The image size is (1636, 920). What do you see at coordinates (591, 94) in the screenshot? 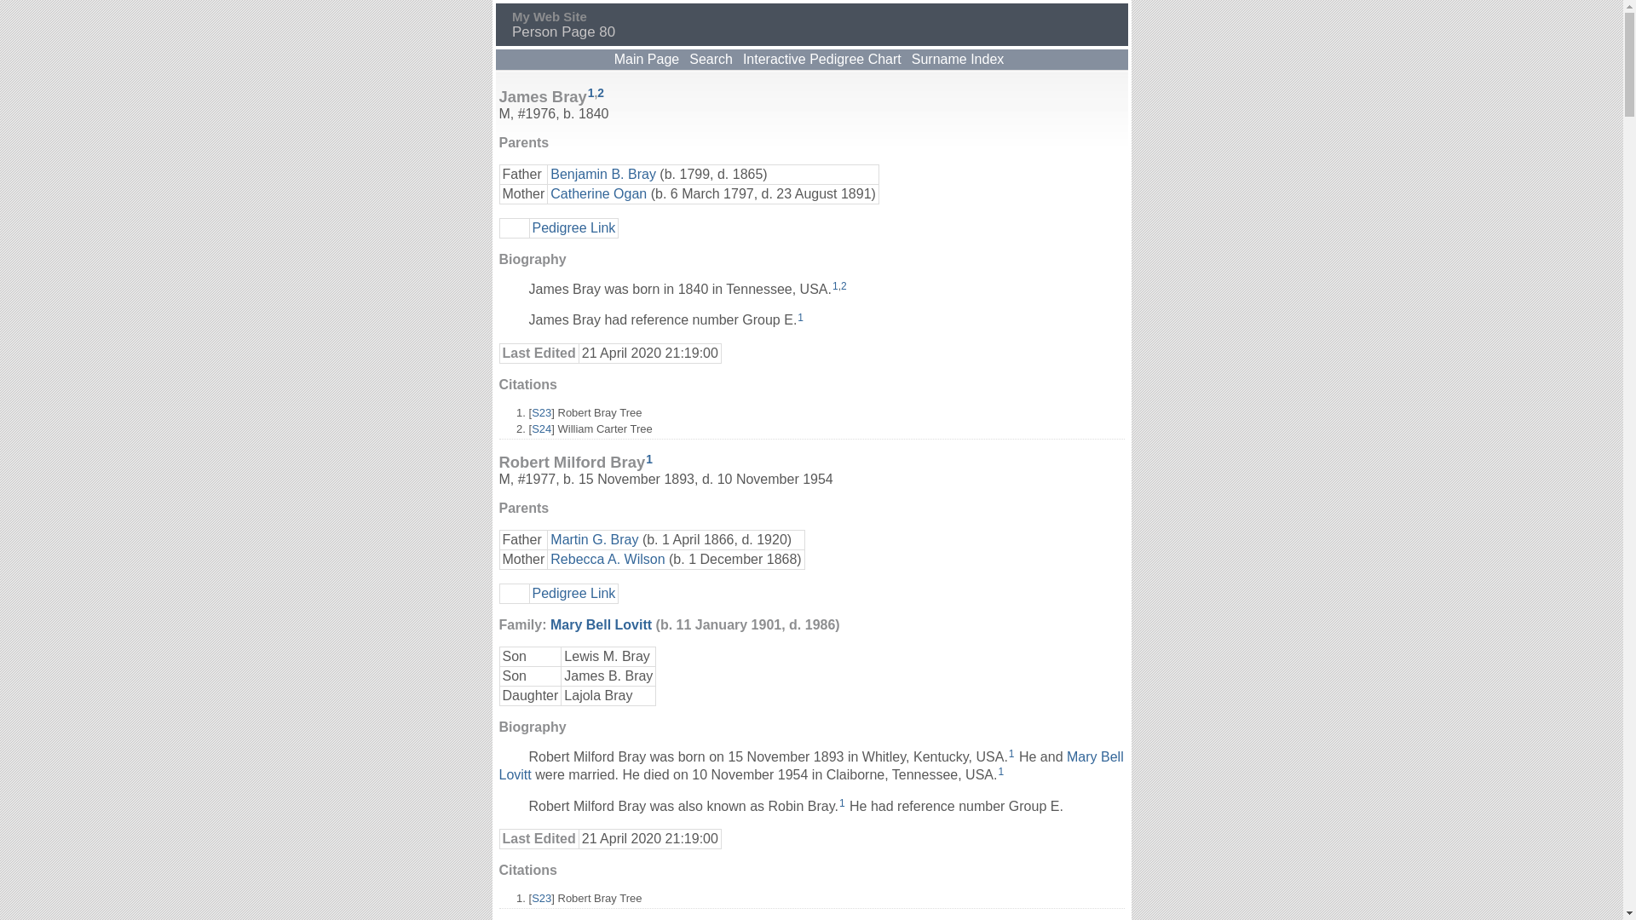
I see `1` at bounding box center [591, 94].